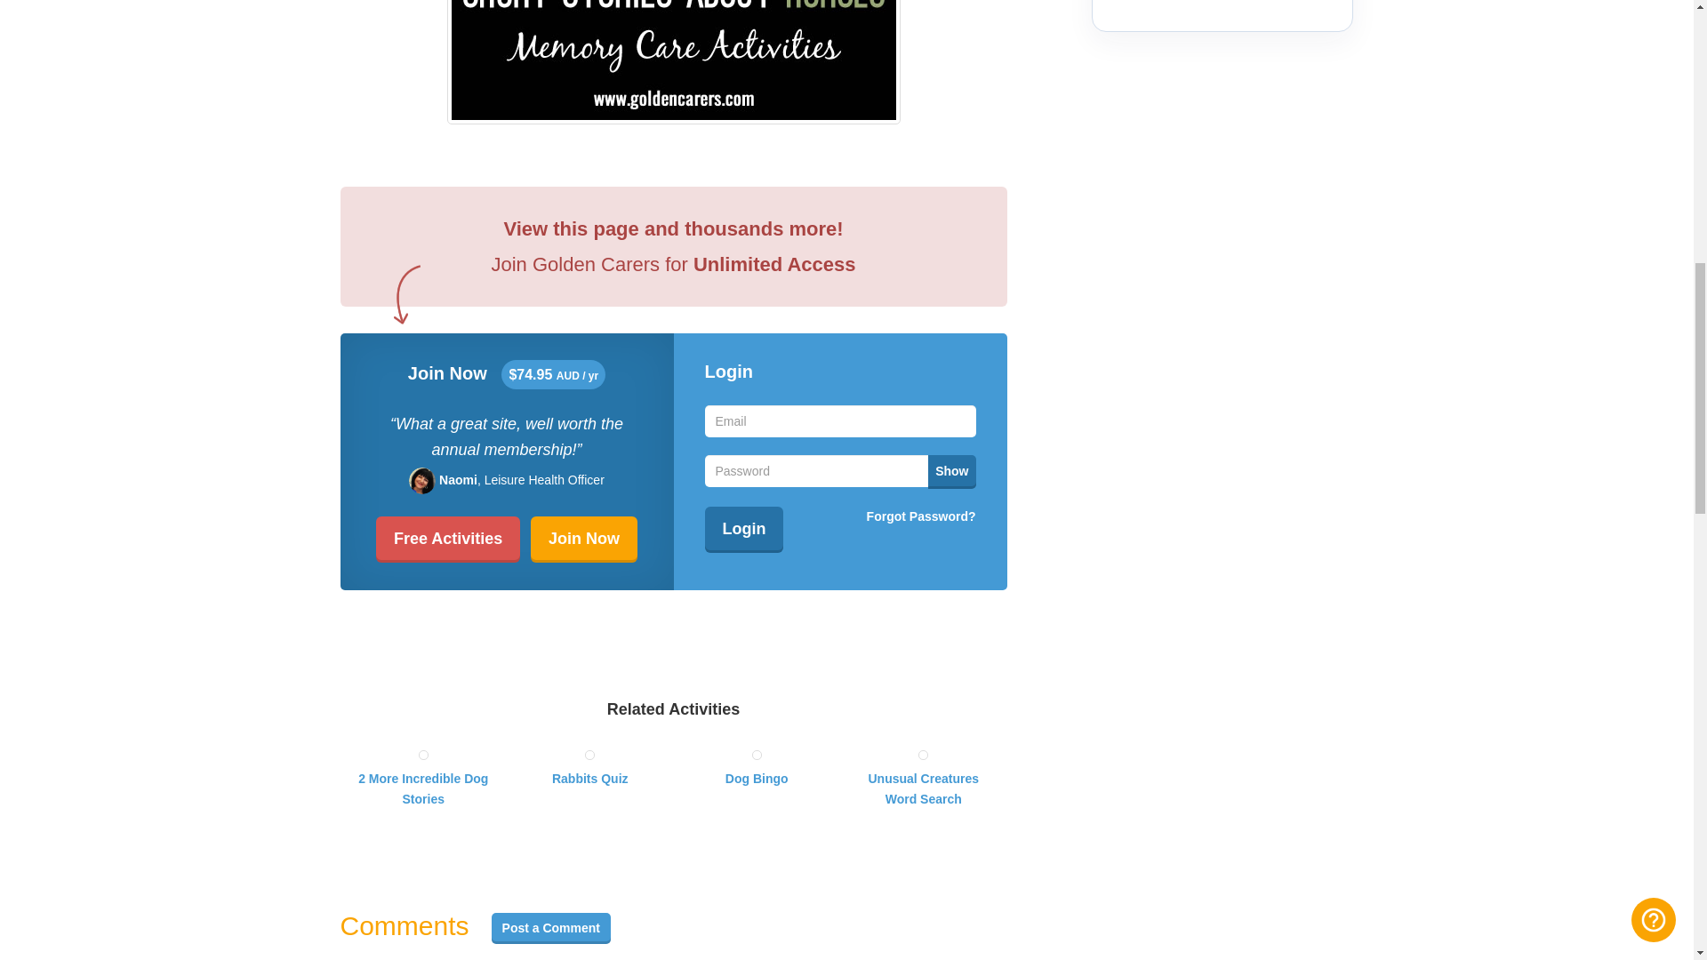 The height and width of the screenshot is (960, 1707). Describe the element at coordinates (756, 768) in the screenshot. I see `Dog Bingo` at that location.